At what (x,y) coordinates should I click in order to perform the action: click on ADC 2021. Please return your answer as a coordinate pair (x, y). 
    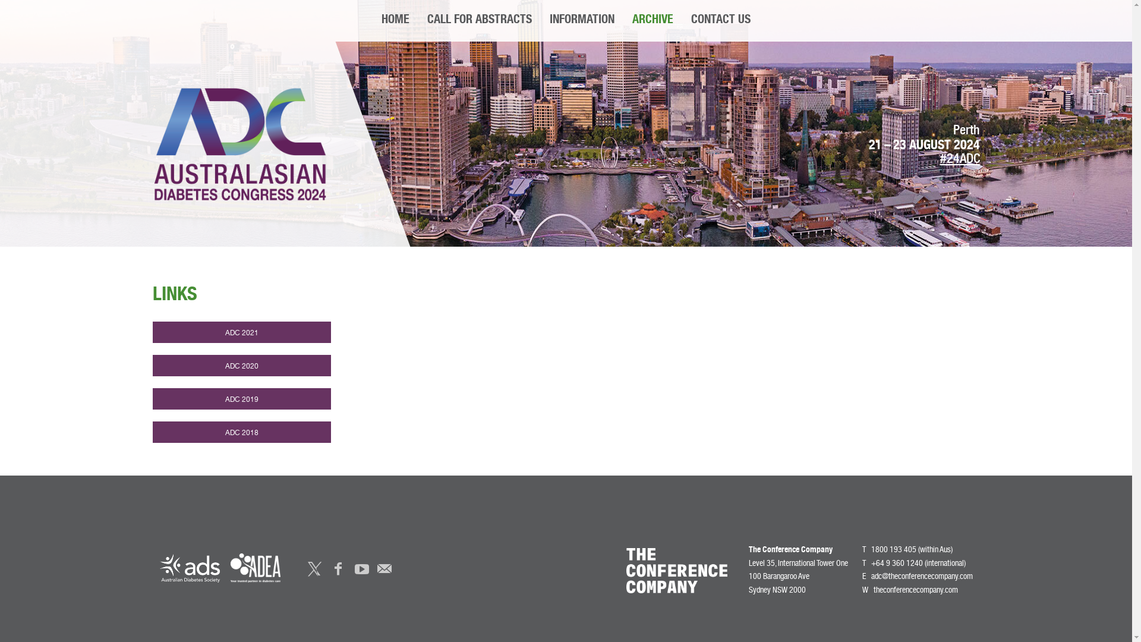
    Looking at the image, I should click on (241, 332).